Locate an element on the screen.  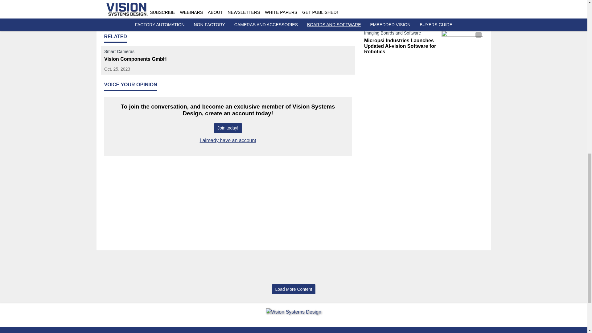
Vision Components GmbH is located at coordinates (144, 59).